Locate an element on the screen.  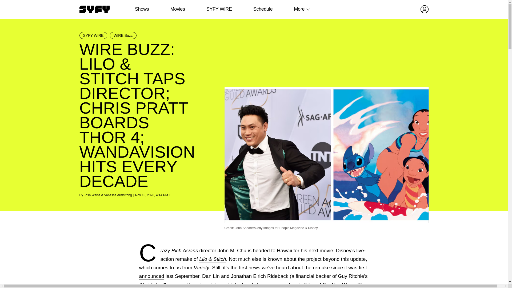
from Variety is located at coordinates (196, 267).